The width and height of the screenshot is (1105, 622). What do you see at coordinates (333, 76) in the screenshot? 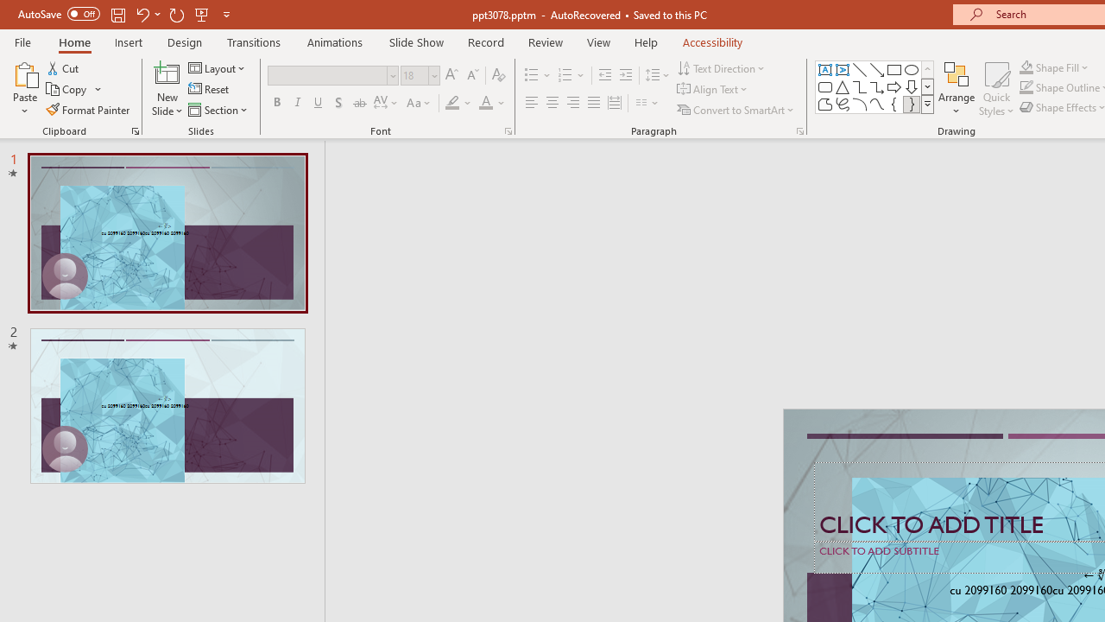
I see `Font` at bounding box center [333, 76].